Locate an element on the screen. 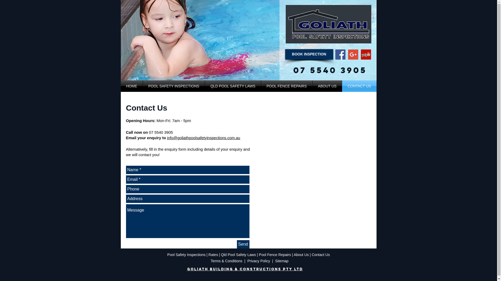 The width and height of the screenshot is (501, 281). Send is located at coordinates (243, 244).